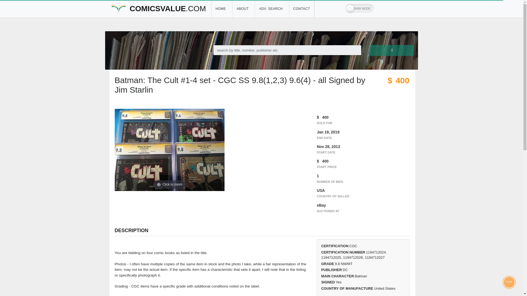  What do you see at coordinates (272, 8) in the screenshot?
I see `ADV. SEARCH  ` at bounding box center [272, 8].